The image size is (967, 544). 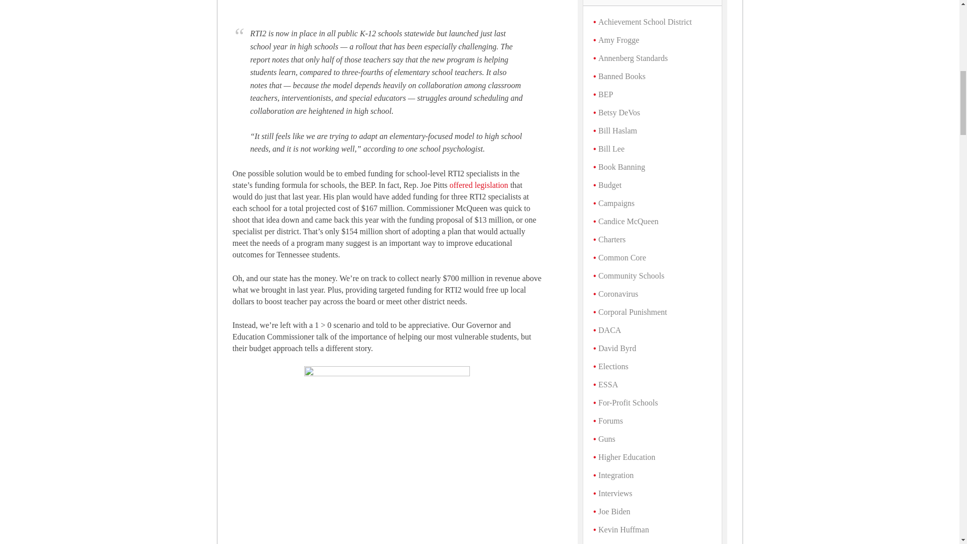 What do you see at coordinates (622, 76) in the screenshot?
I see `Banned Books` at bounding box center [622, 76].